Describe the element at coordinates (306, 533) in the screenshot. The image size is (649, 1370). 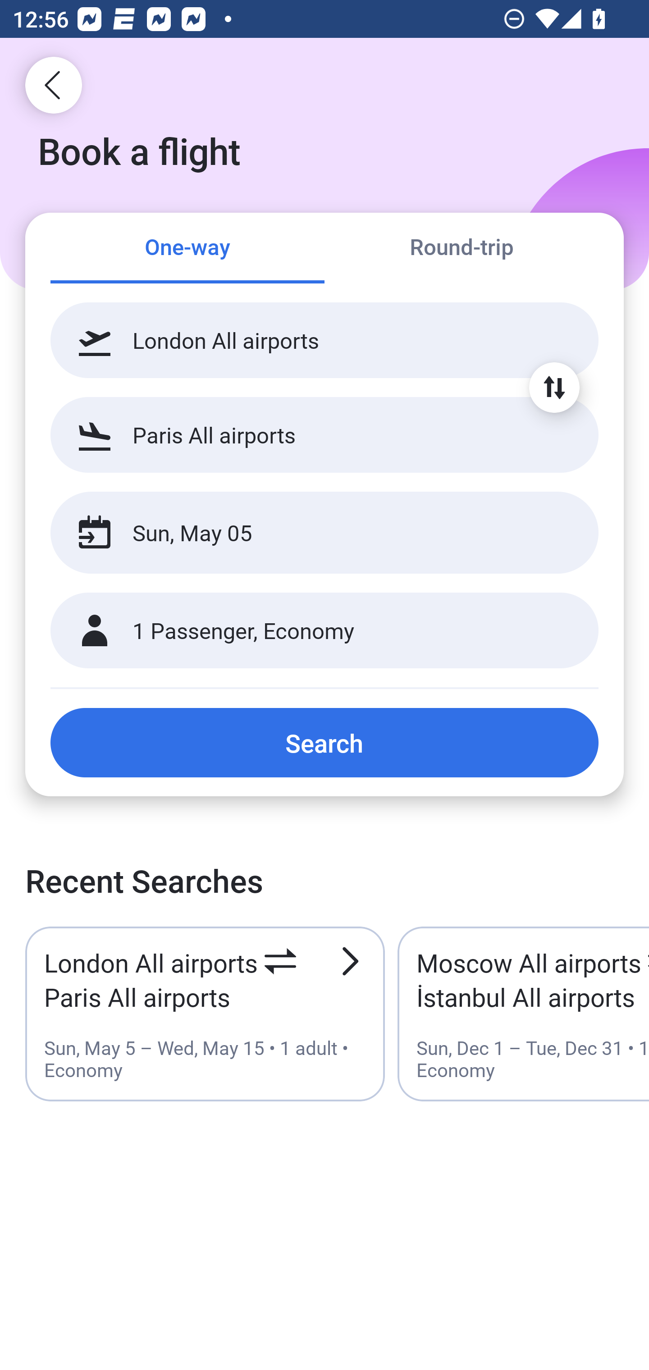
I see `Sun, May 05` at that location.